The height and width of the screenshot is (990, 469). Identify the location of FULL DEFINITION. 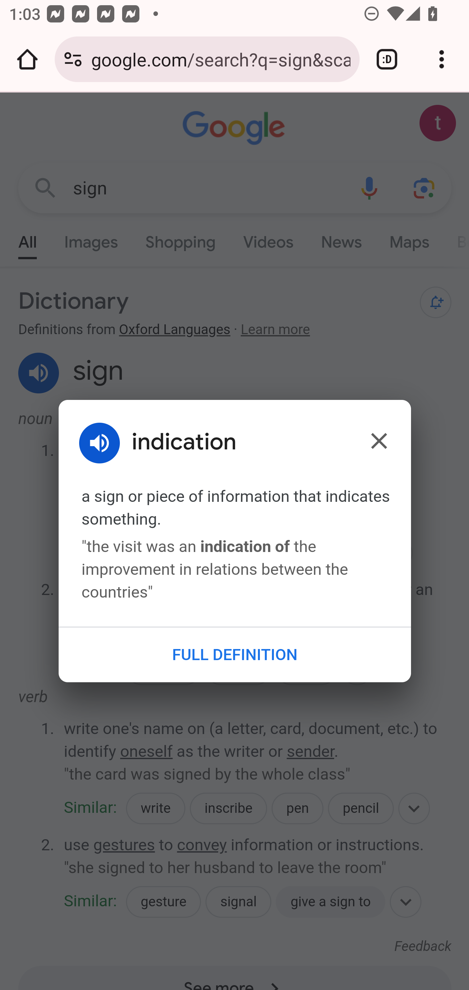
(234, 654).